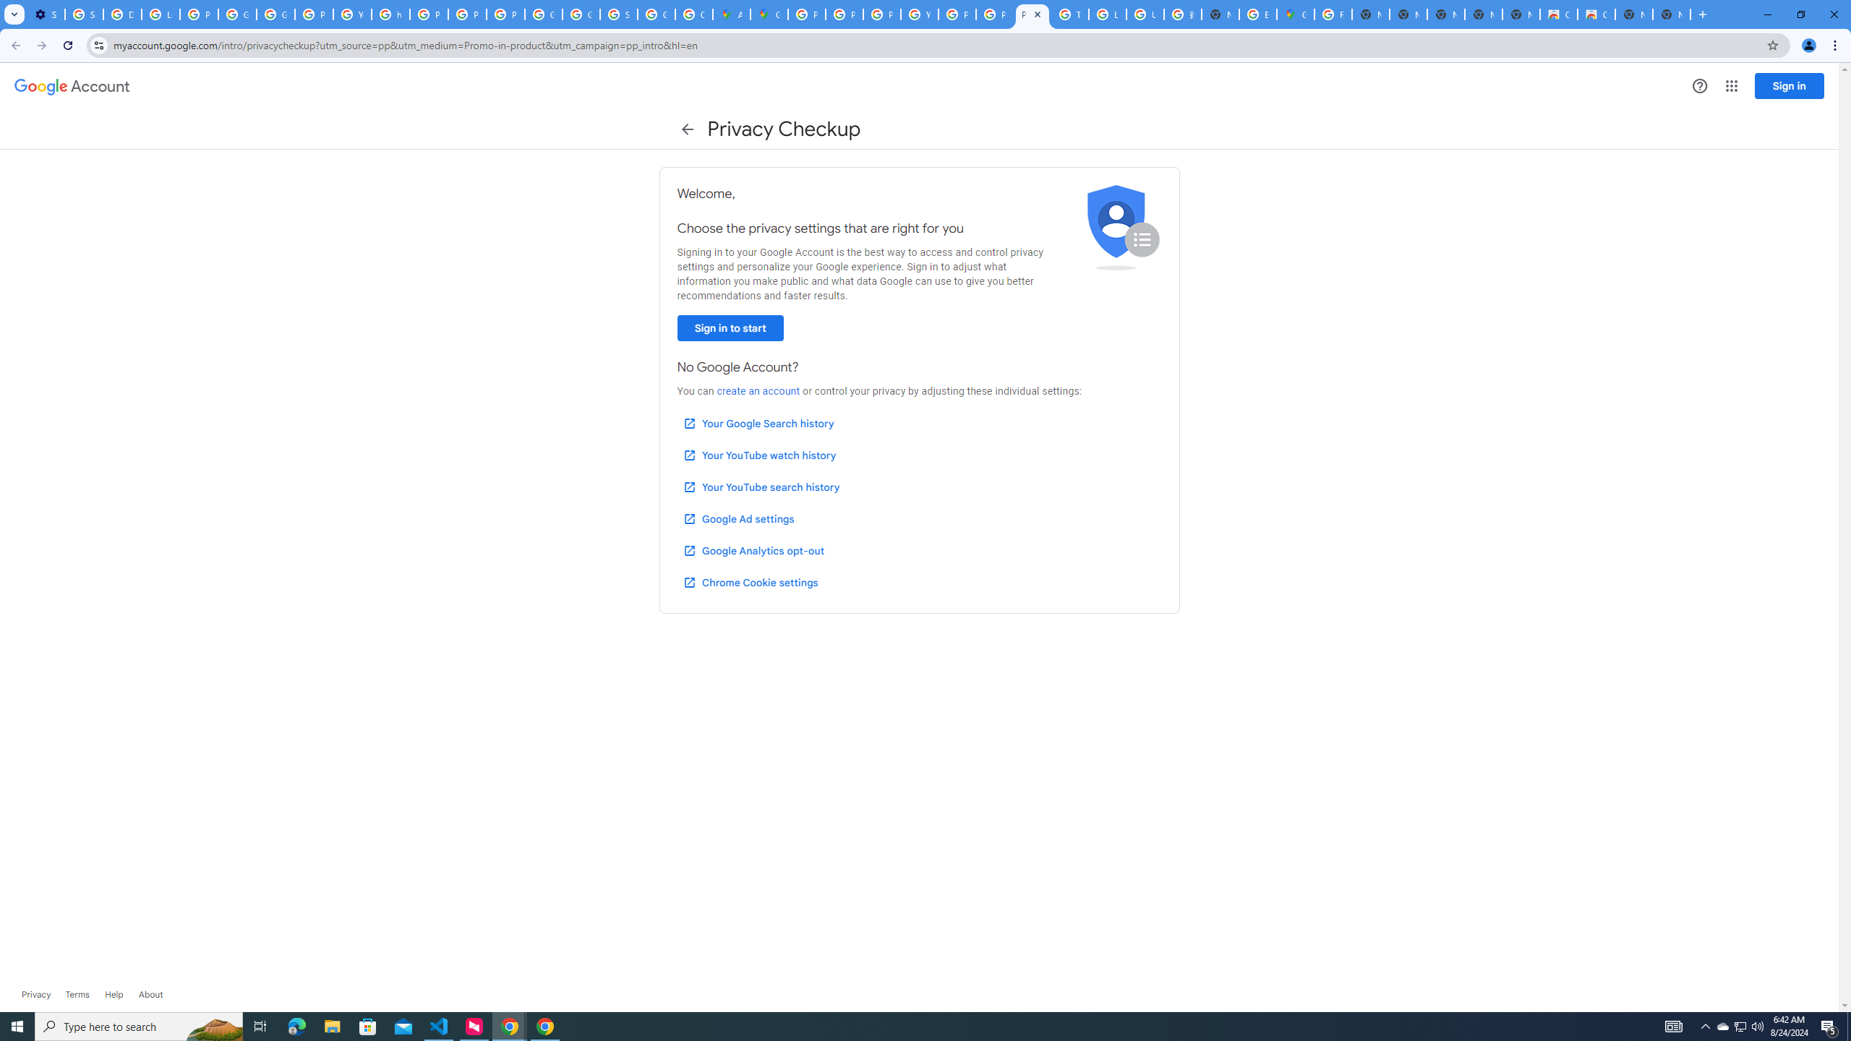  What do you see at coordinates (1069, 14) in the screenshot?
I see `Tips & tricks for Chrome - Google Chrome Help` at bounding box center [1069, 14].